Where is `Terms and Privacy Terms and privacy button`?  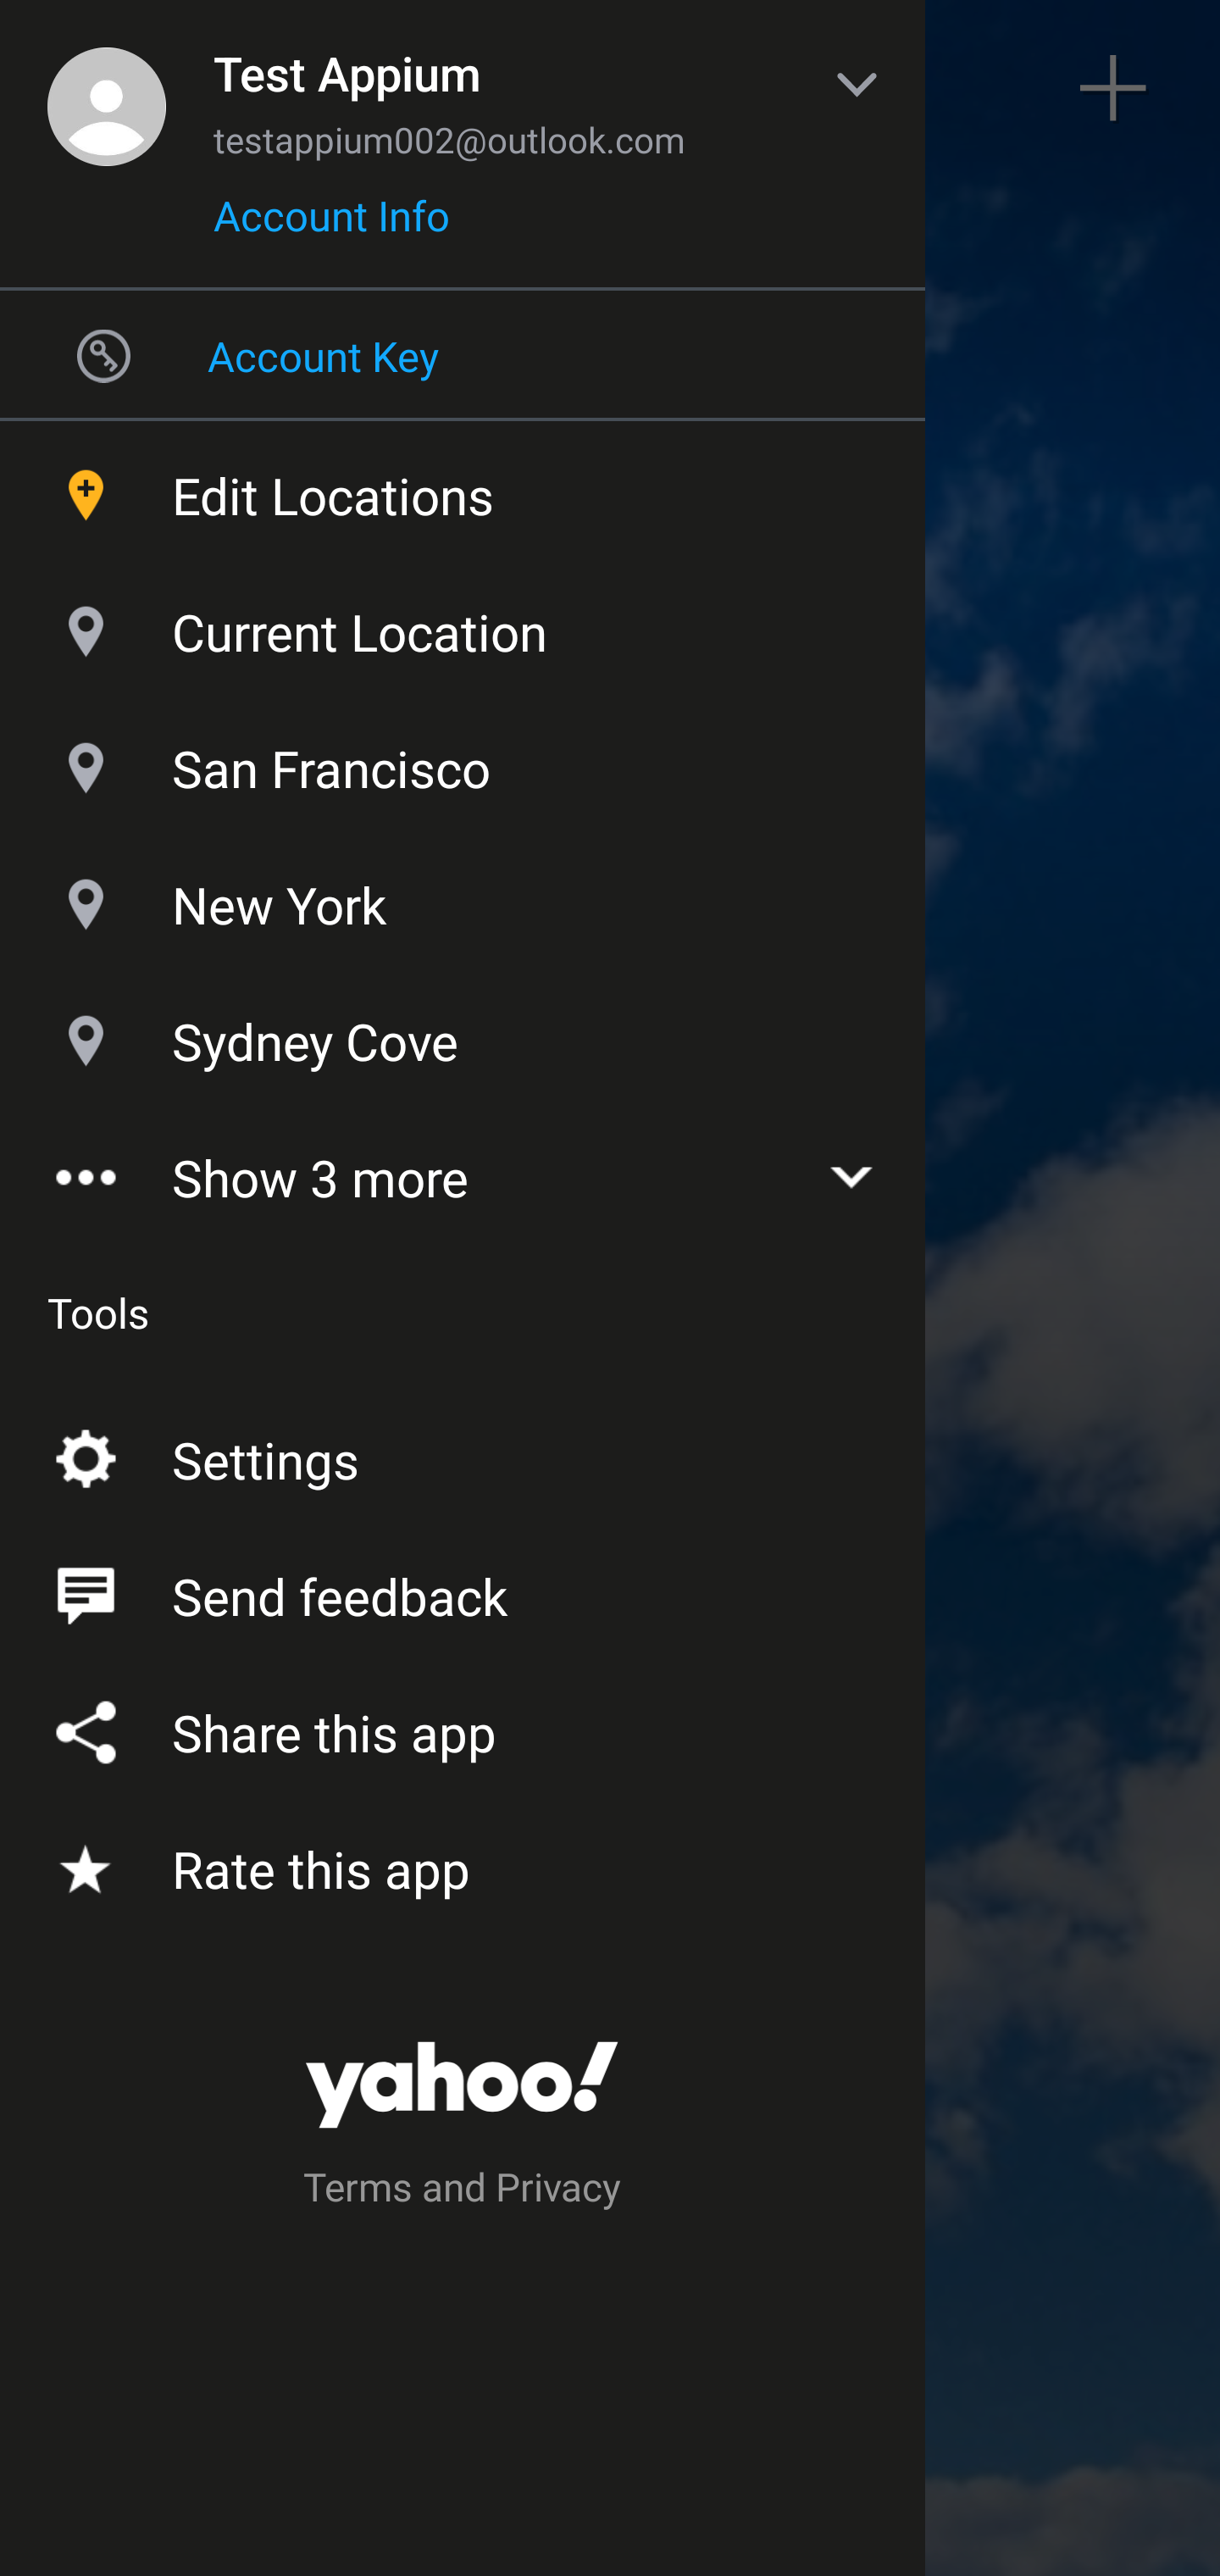
Terms and Privacy Terms and privacy button is located at coordinates (463, 2191).